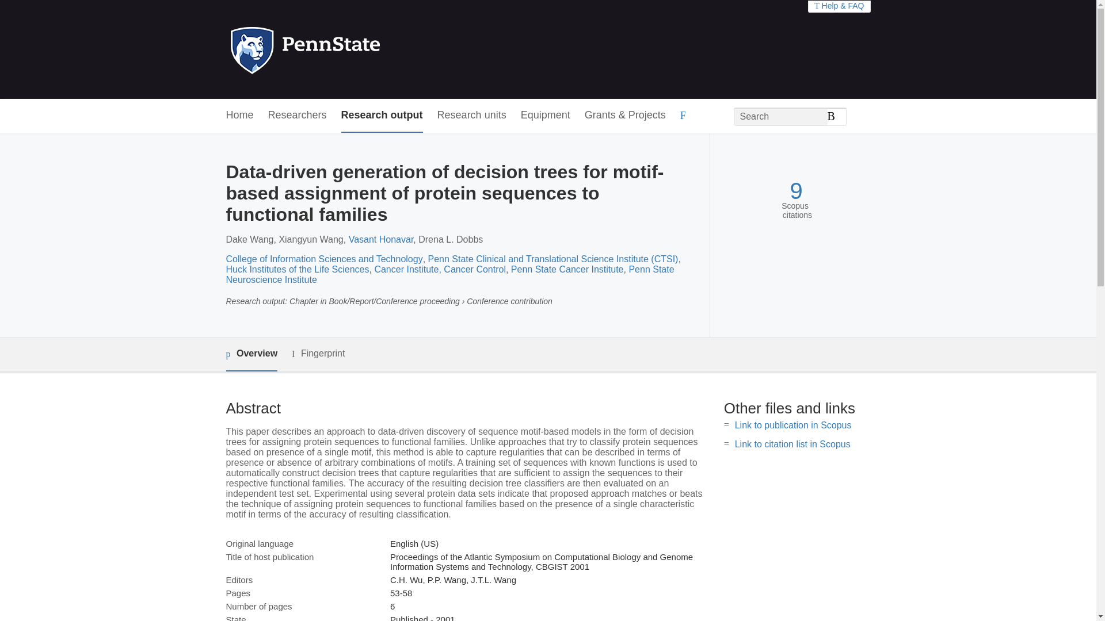  I want to click on Huck Institutes of the Life Sciences, so click(297, 269).